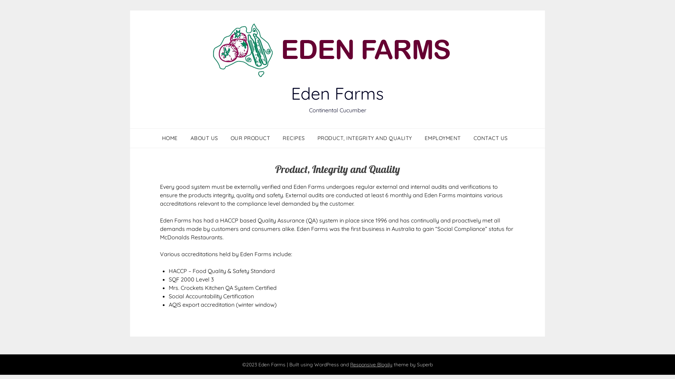 The width and height of the screenshot is (675, 379). I want to click on RECIPES, so click(294, 138).